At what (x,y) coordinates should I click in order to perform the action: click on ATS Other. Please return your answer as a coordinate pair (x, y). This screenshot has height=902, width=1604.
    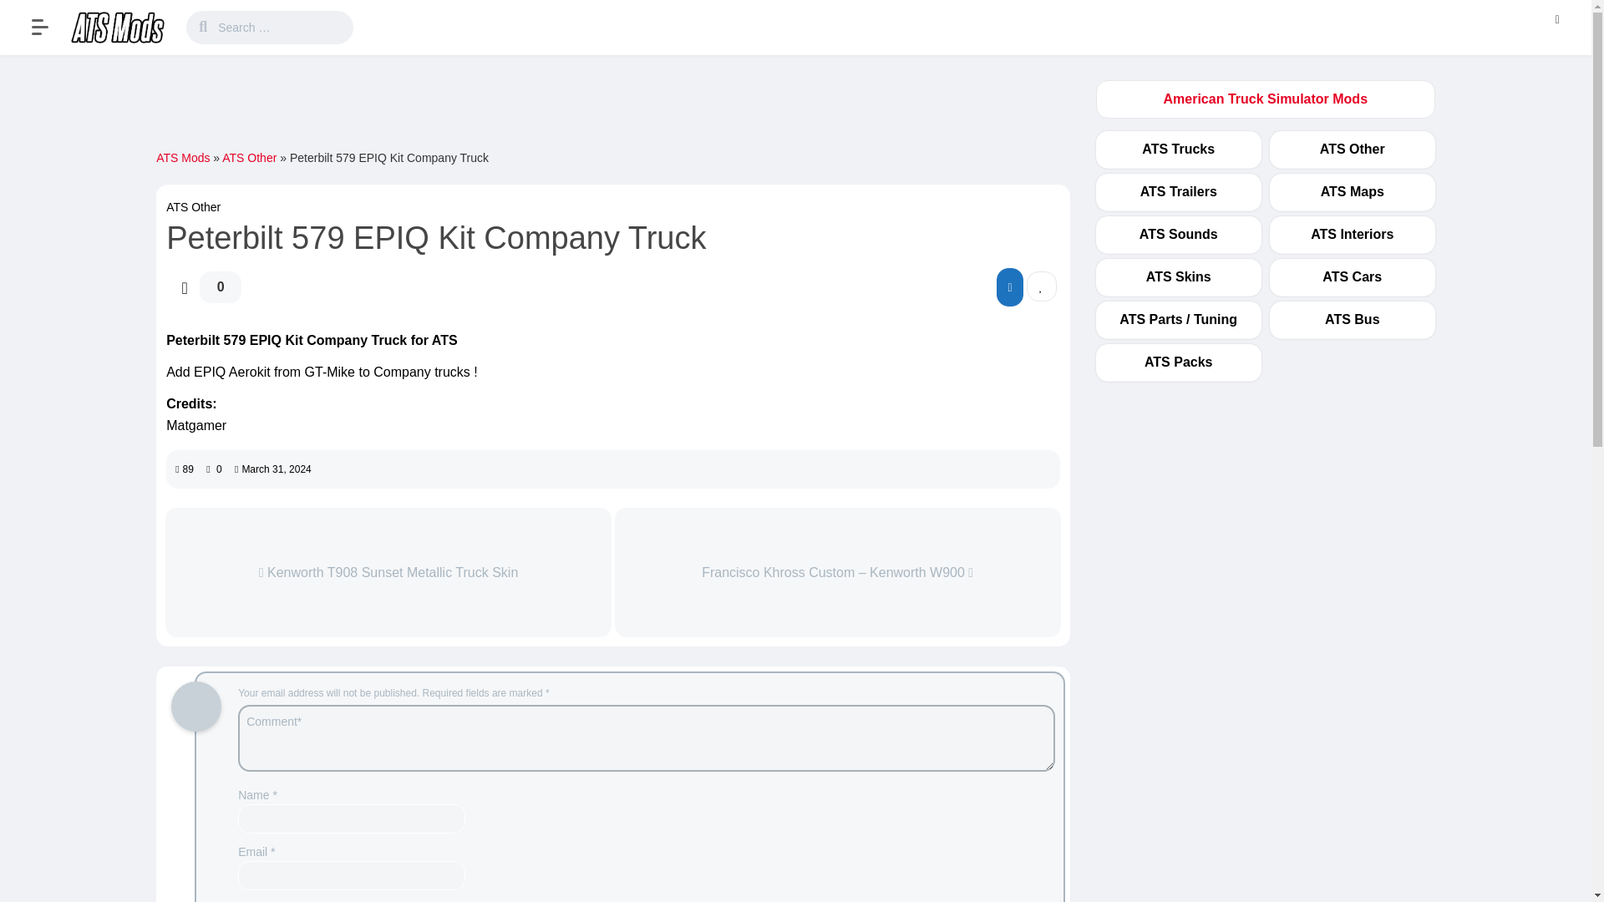
    Looking at the image, I should click on (249, 157).